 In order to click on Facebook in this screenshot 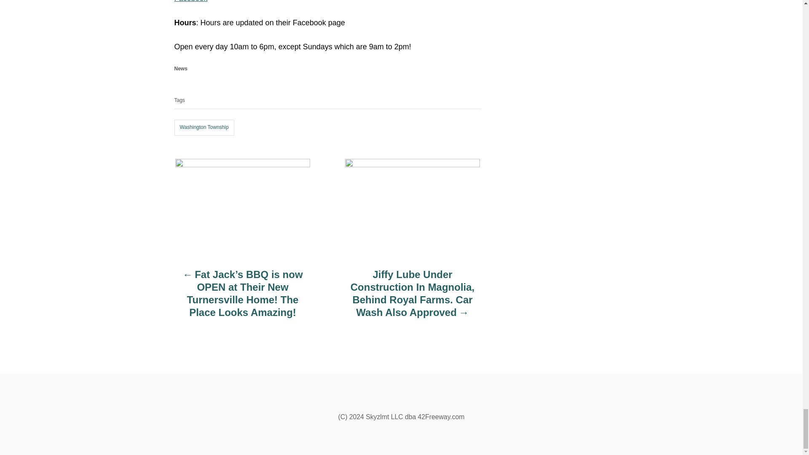, I will do `click(191, 1)`.